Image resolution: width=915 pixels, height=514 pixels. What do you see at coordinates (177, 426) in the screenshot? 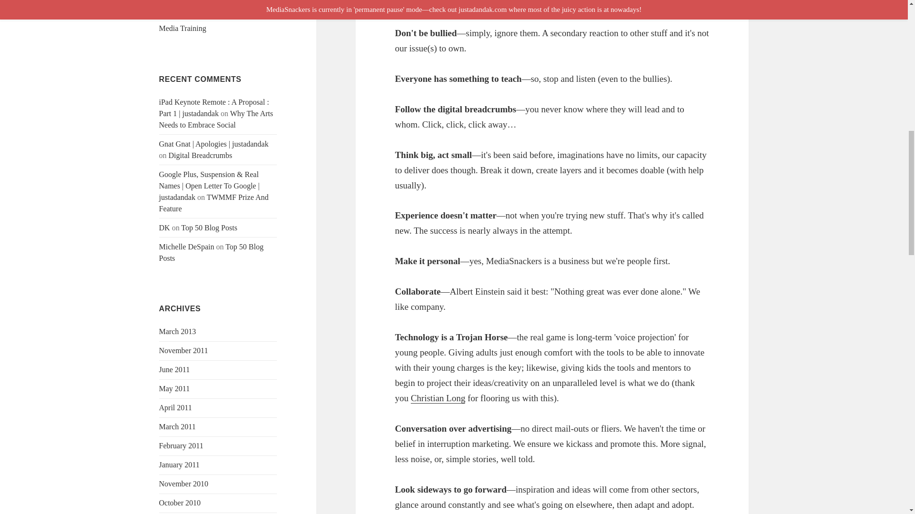
I see `March 2011` at bounding box center [177, 426].